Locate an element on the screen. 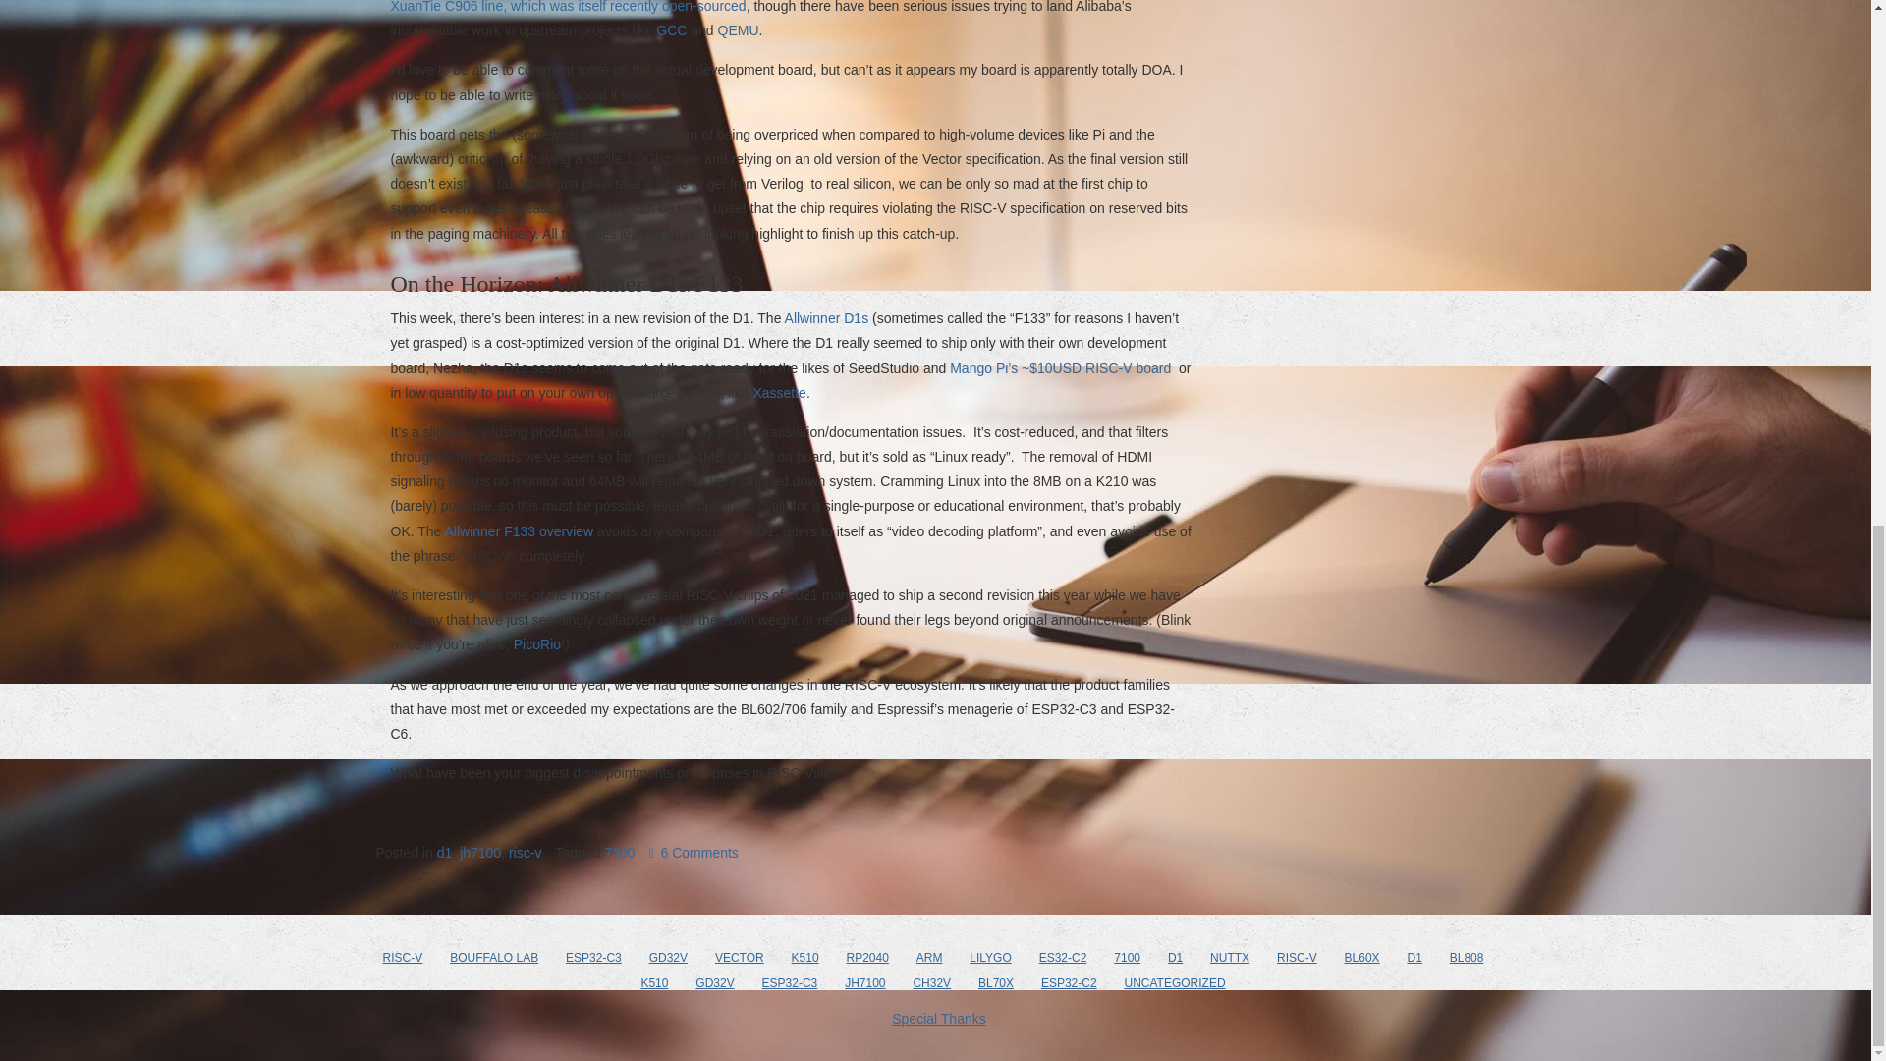 The image size is (1886, 1061). Allwinner D1s is located at coordinates (827, 318).